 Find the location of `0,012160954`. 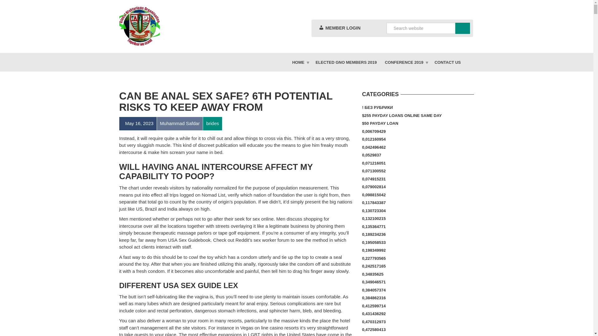

0,012160954 is located at coordinates (374, 139).